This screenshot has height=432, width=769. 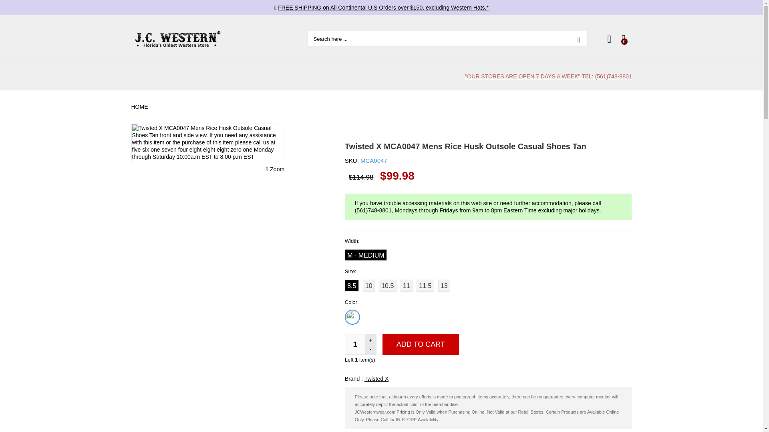 What do you see at coordinates (355, 344) in the screenshot?
I see `1` at bounding box center [355, 344].